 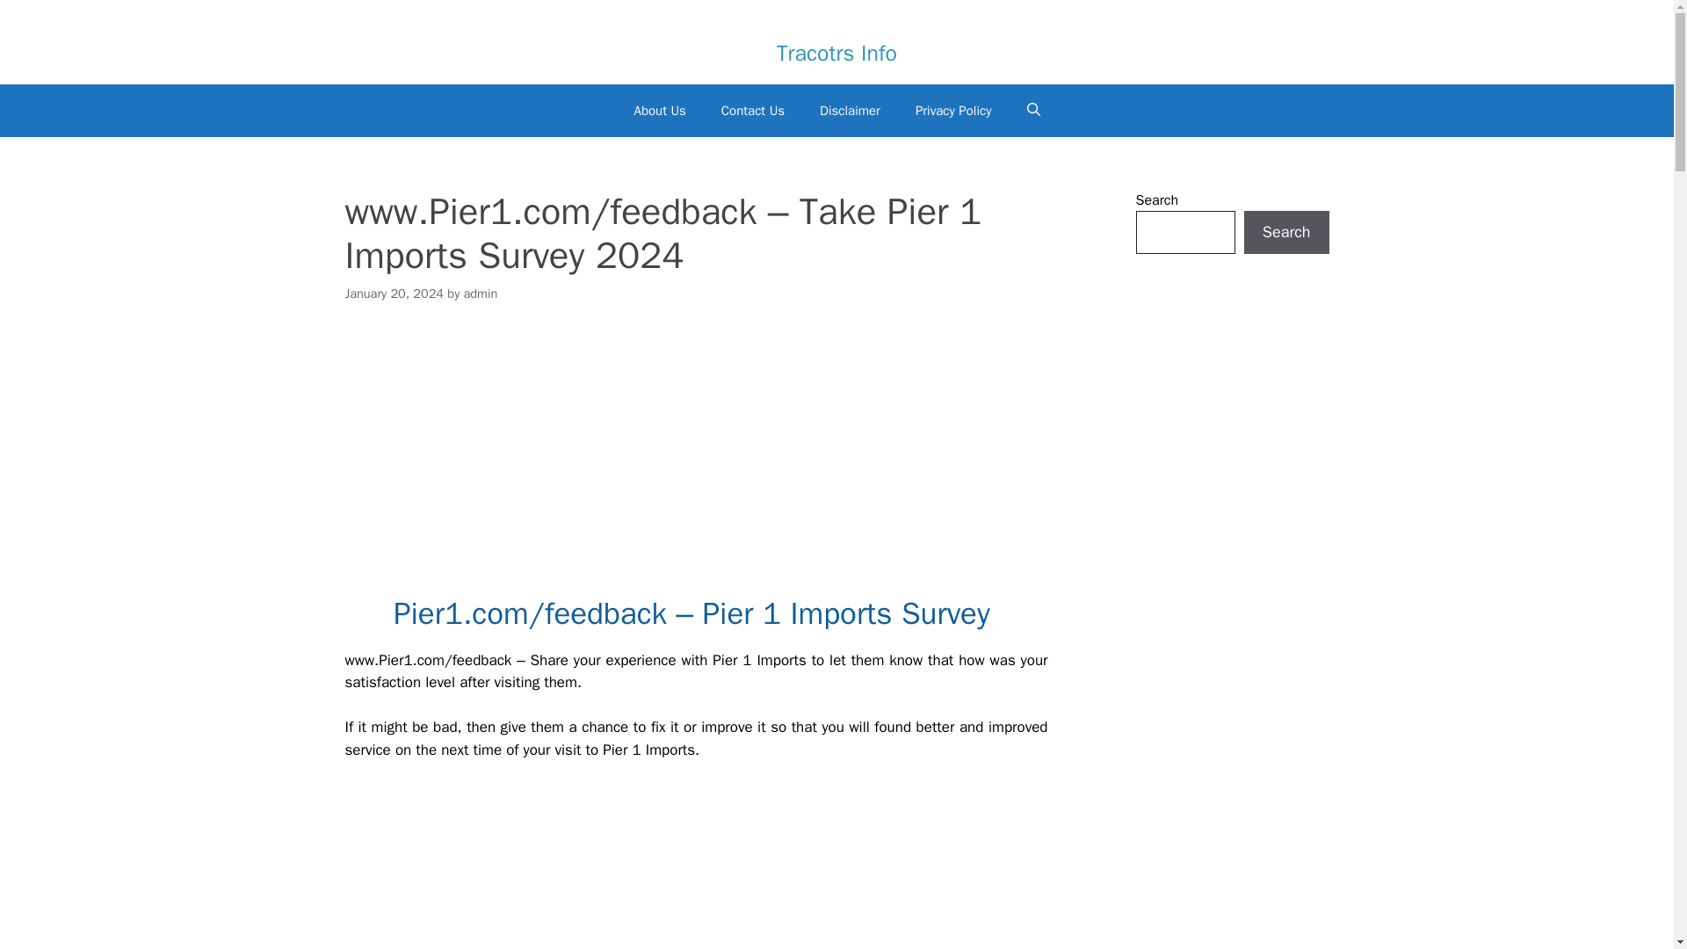 What do you see at coordinates (836, 52) in the screenshot?
I see `Tracotrs Info` at bounding box center [836, 52].